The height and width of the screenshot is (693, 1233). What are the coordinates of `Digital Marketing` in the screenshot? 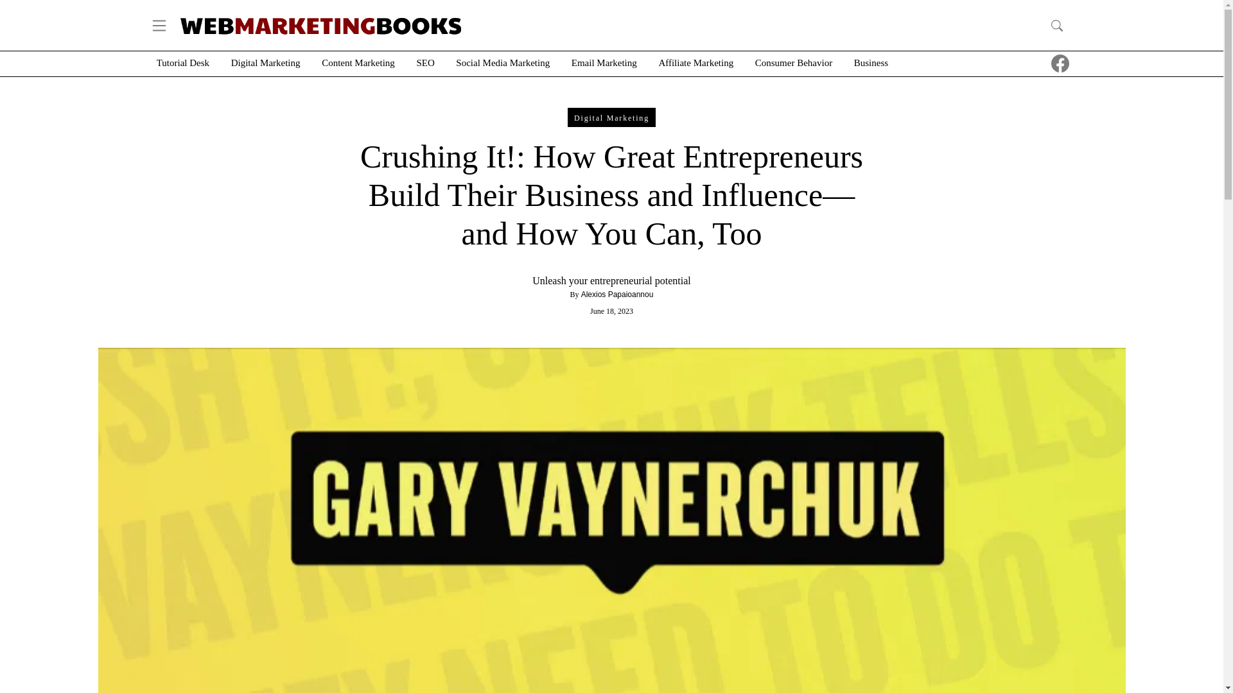 It's located at (611, 117).